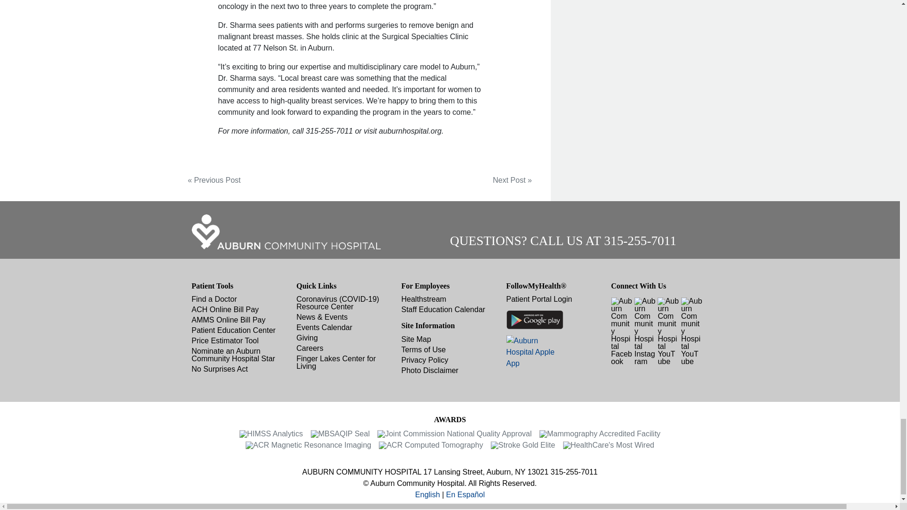 The image size is (907, 510). I want to click on English, so click(428, 494).